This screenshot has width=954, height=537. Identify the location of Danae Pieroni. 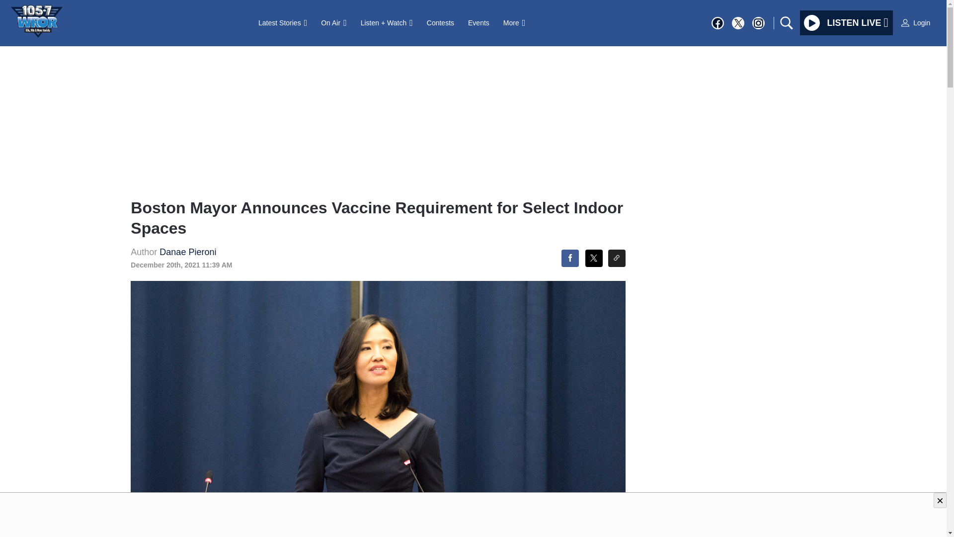
(188, 252).